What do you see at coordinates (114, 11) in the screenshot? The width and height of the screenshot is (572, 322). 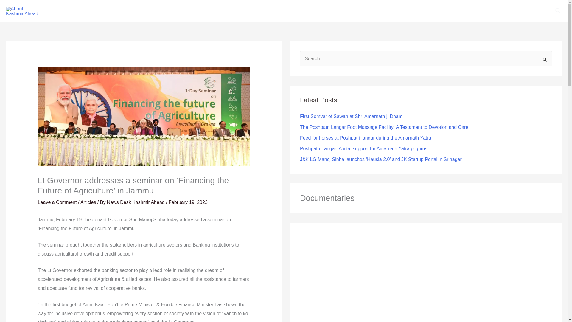 I see `Videos` at bounding box center [114, 11].